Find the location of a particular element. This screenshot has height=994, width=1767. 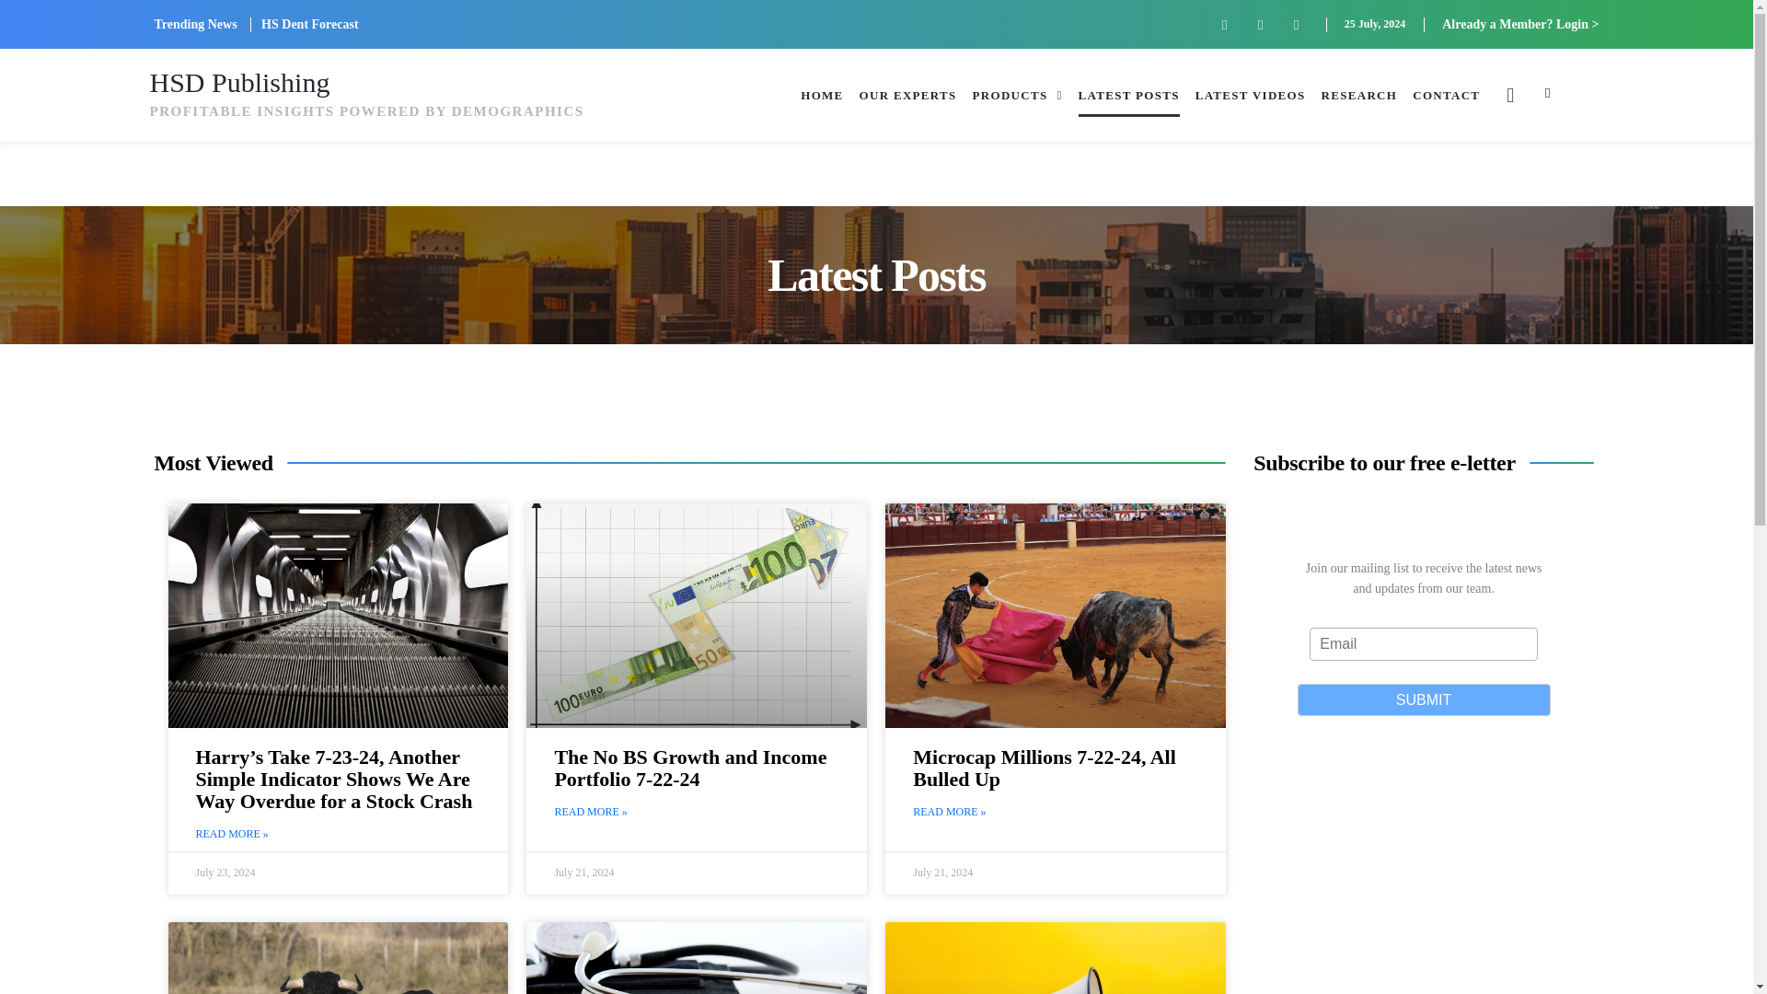

RESEARCH is located at coordinates (1359, 94).